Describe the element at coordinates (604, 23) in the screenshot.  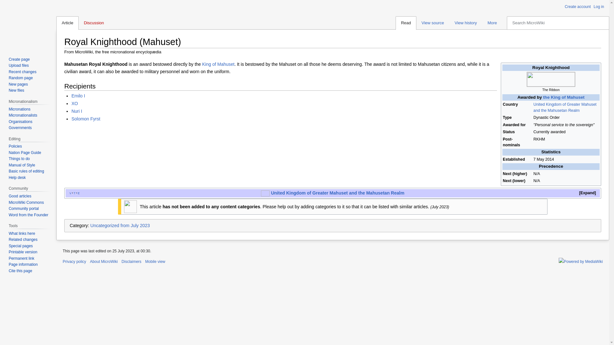
I see `Go` at that location.